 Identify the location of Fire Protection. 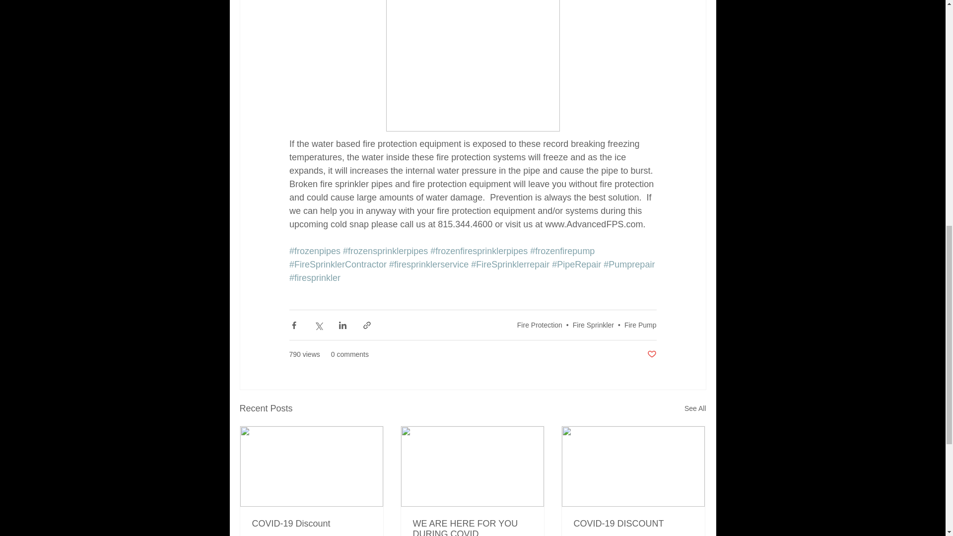
(540, 325).